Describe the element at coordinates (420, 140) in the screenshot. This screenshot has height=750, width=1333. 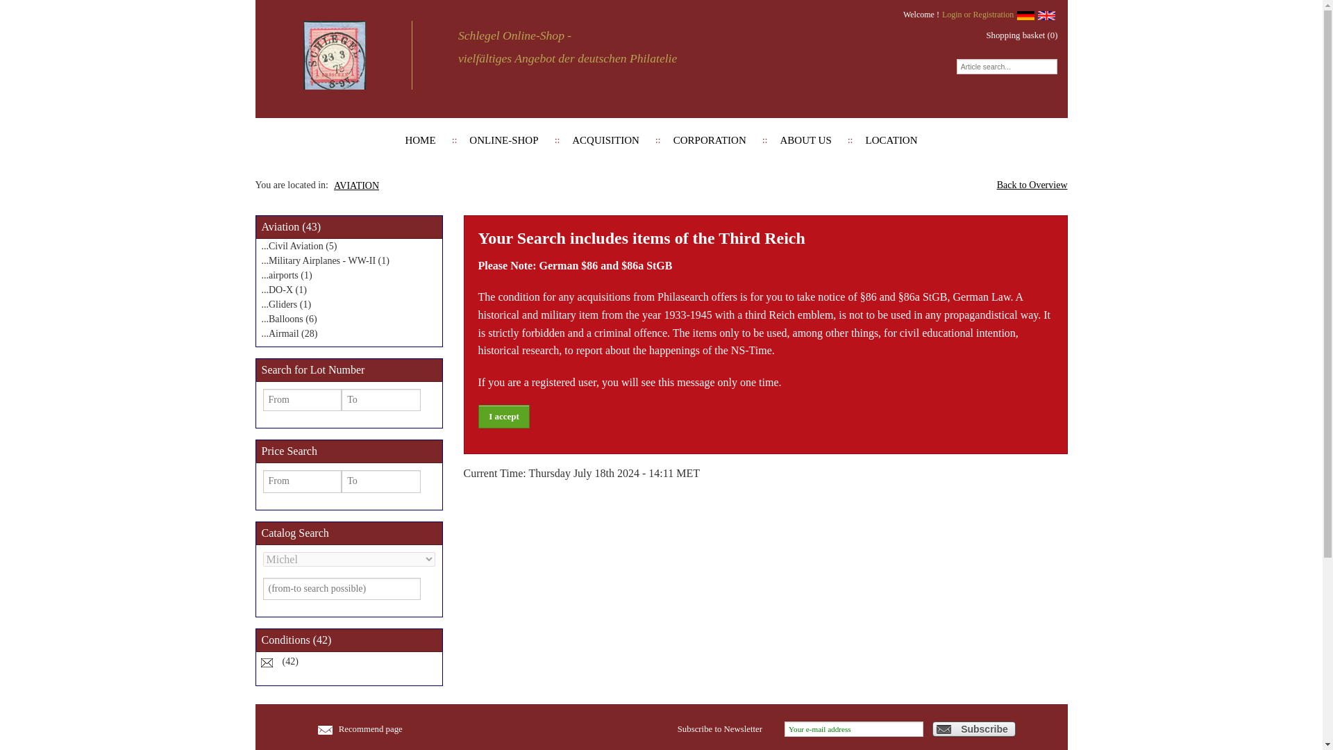
I see `HOME` at that location.